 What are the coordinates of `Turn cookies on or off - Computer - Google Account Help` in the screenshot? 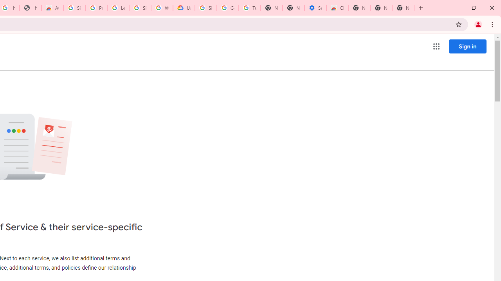 It's located at (250, 8).